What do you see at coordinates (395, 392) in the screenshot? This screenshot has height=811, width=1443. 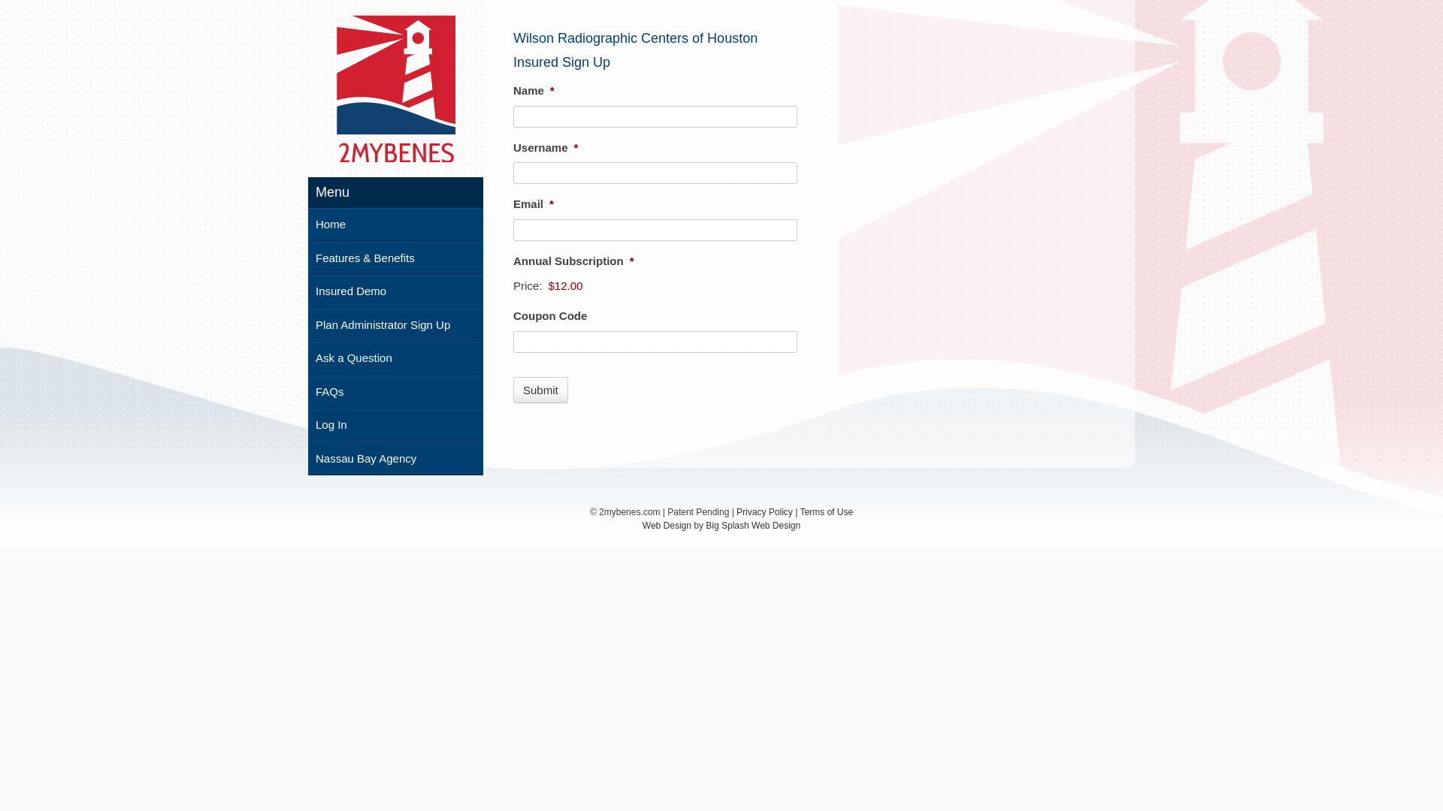 I see `FAQs` at bounding box center [395, 392].